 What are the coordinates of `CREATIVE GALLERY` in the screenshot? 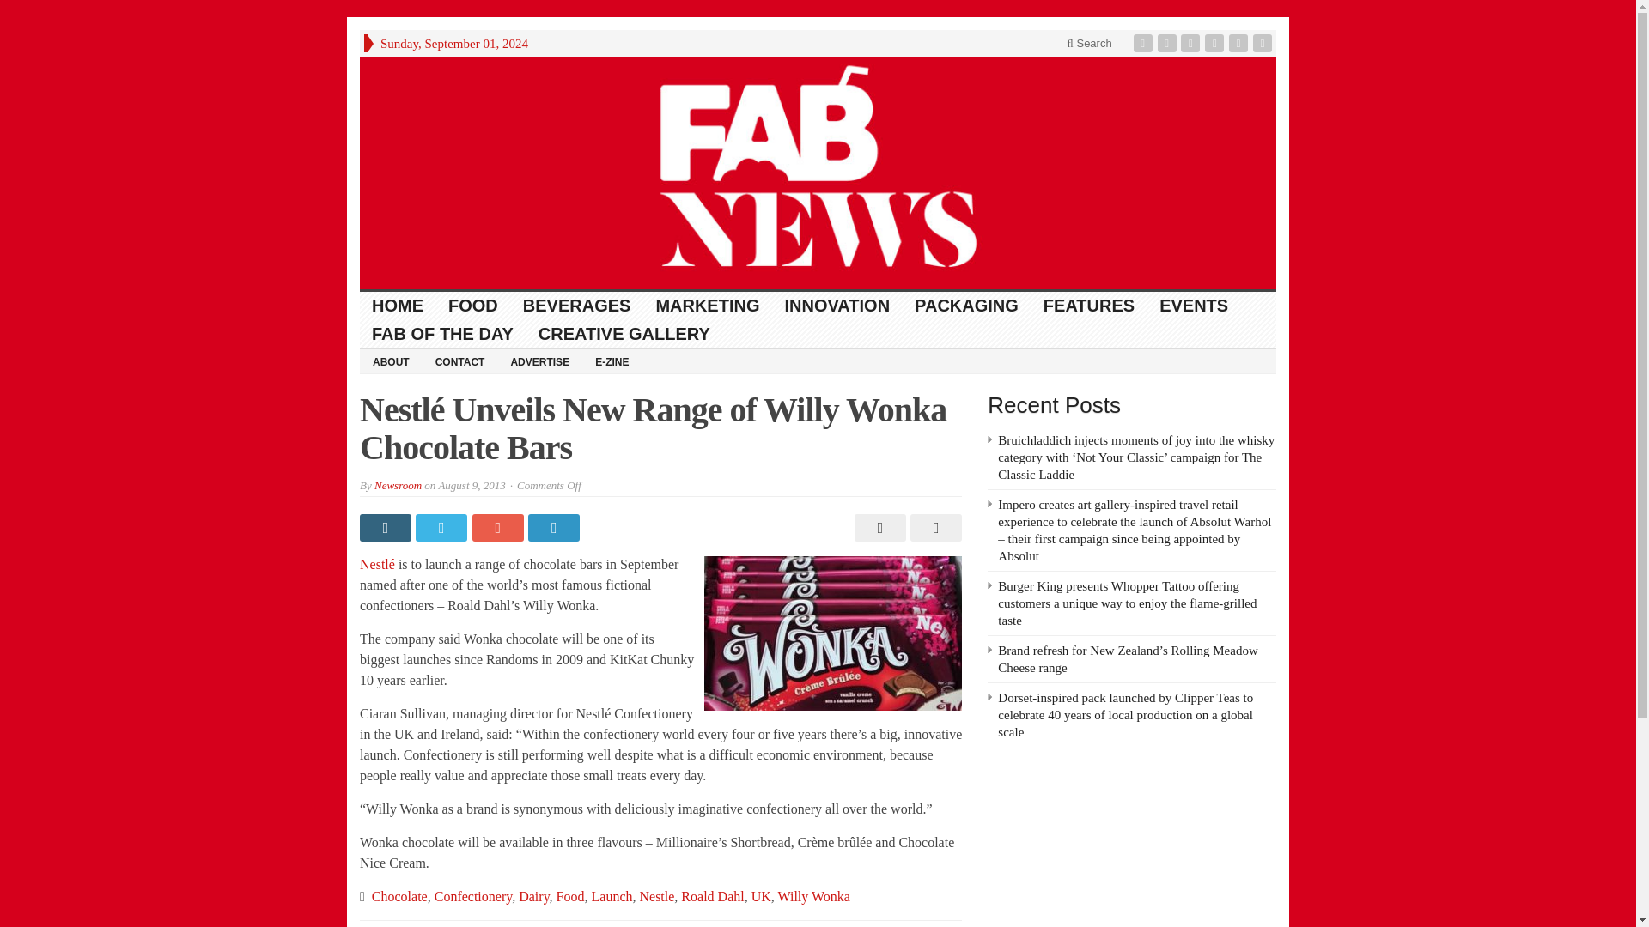 It's located at (624, 334).